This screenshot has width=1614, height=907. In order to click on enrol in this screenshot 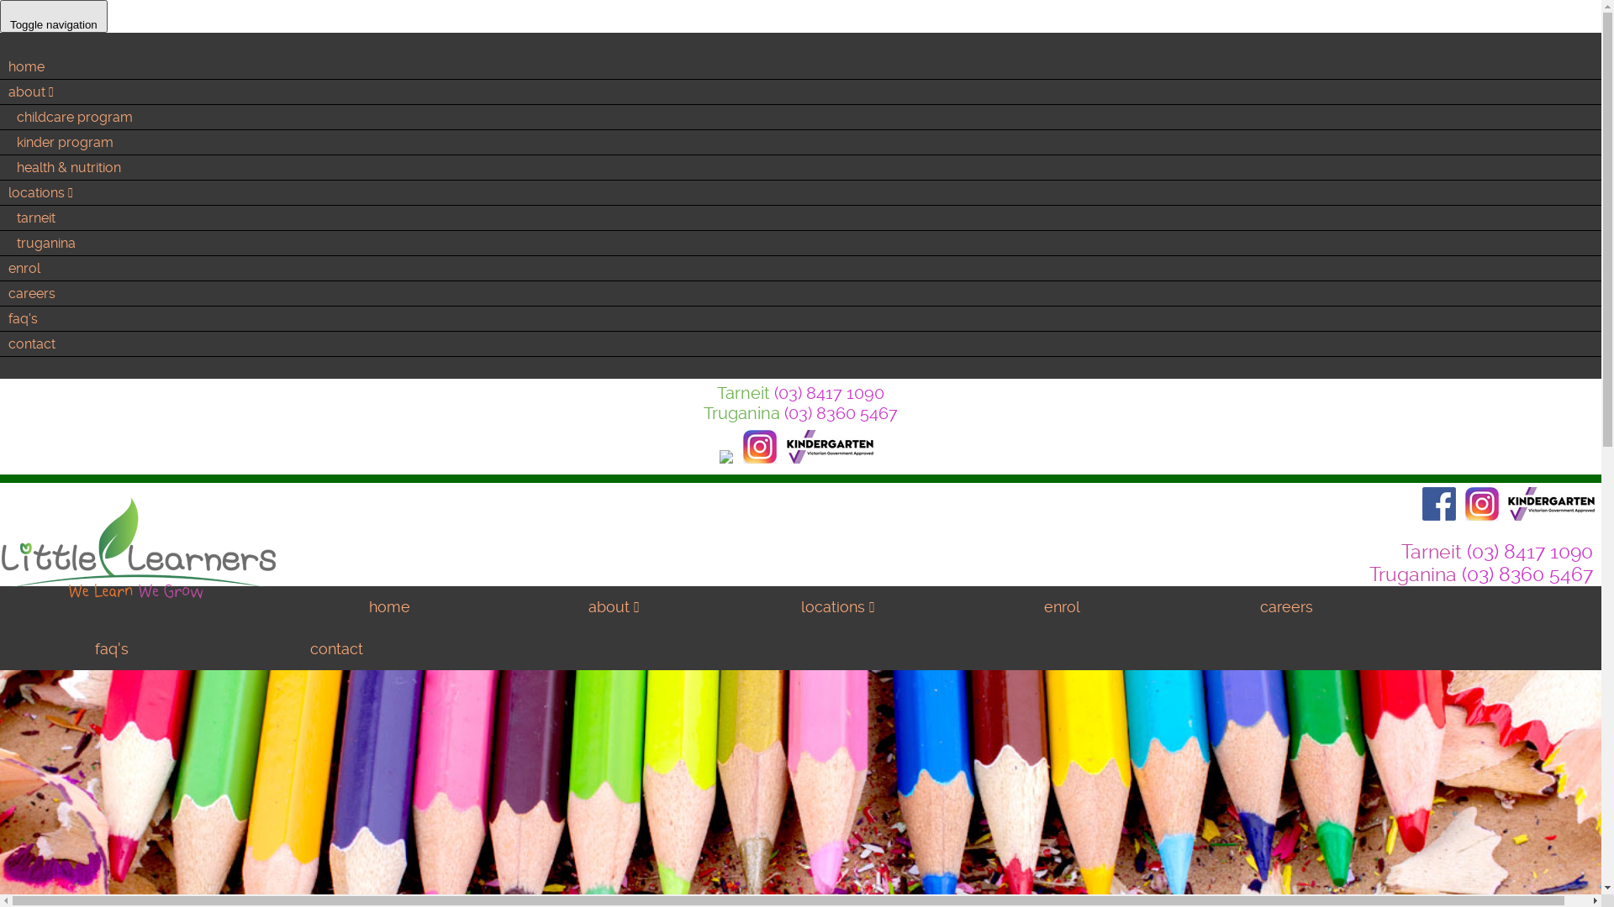, I will do `click(1063, 606)`.